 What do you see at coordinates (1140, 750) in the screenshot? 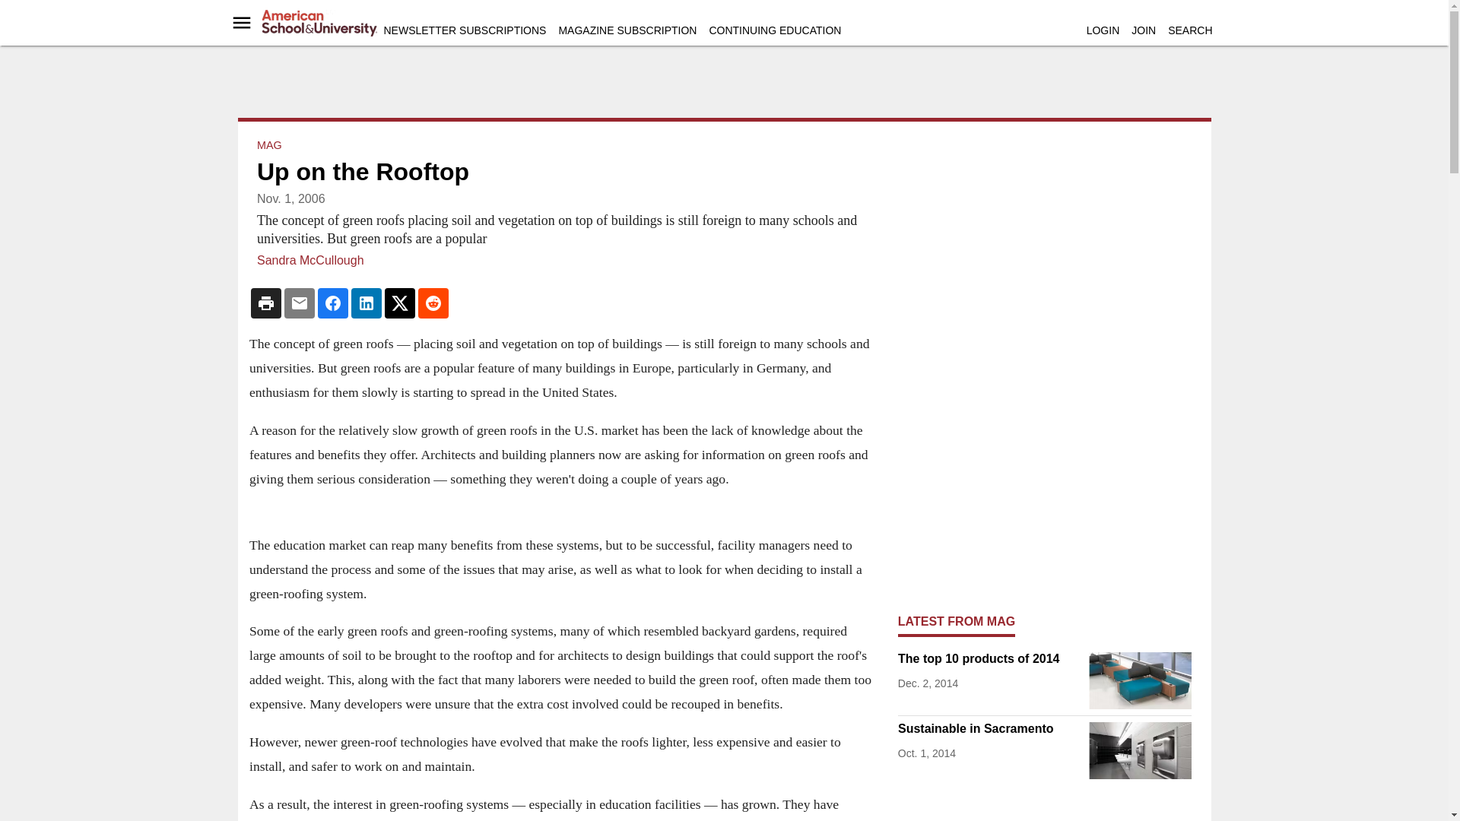
I see `Image` at bounding box center [1140, 750].